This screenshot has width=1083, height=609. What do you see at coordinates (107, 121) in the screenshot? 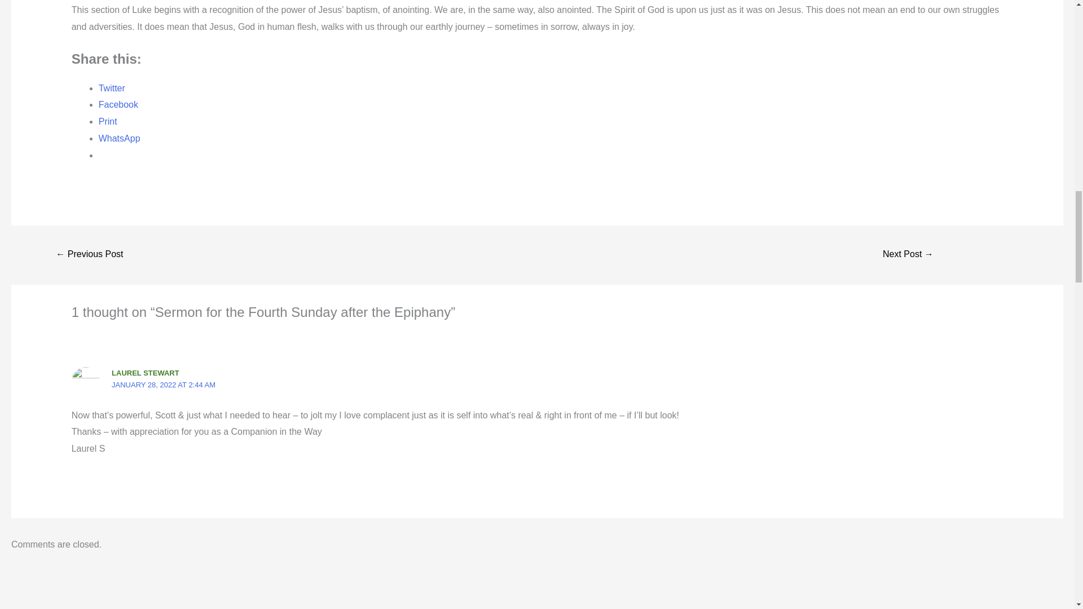
I see `Print` at bounding box center [107, 121].